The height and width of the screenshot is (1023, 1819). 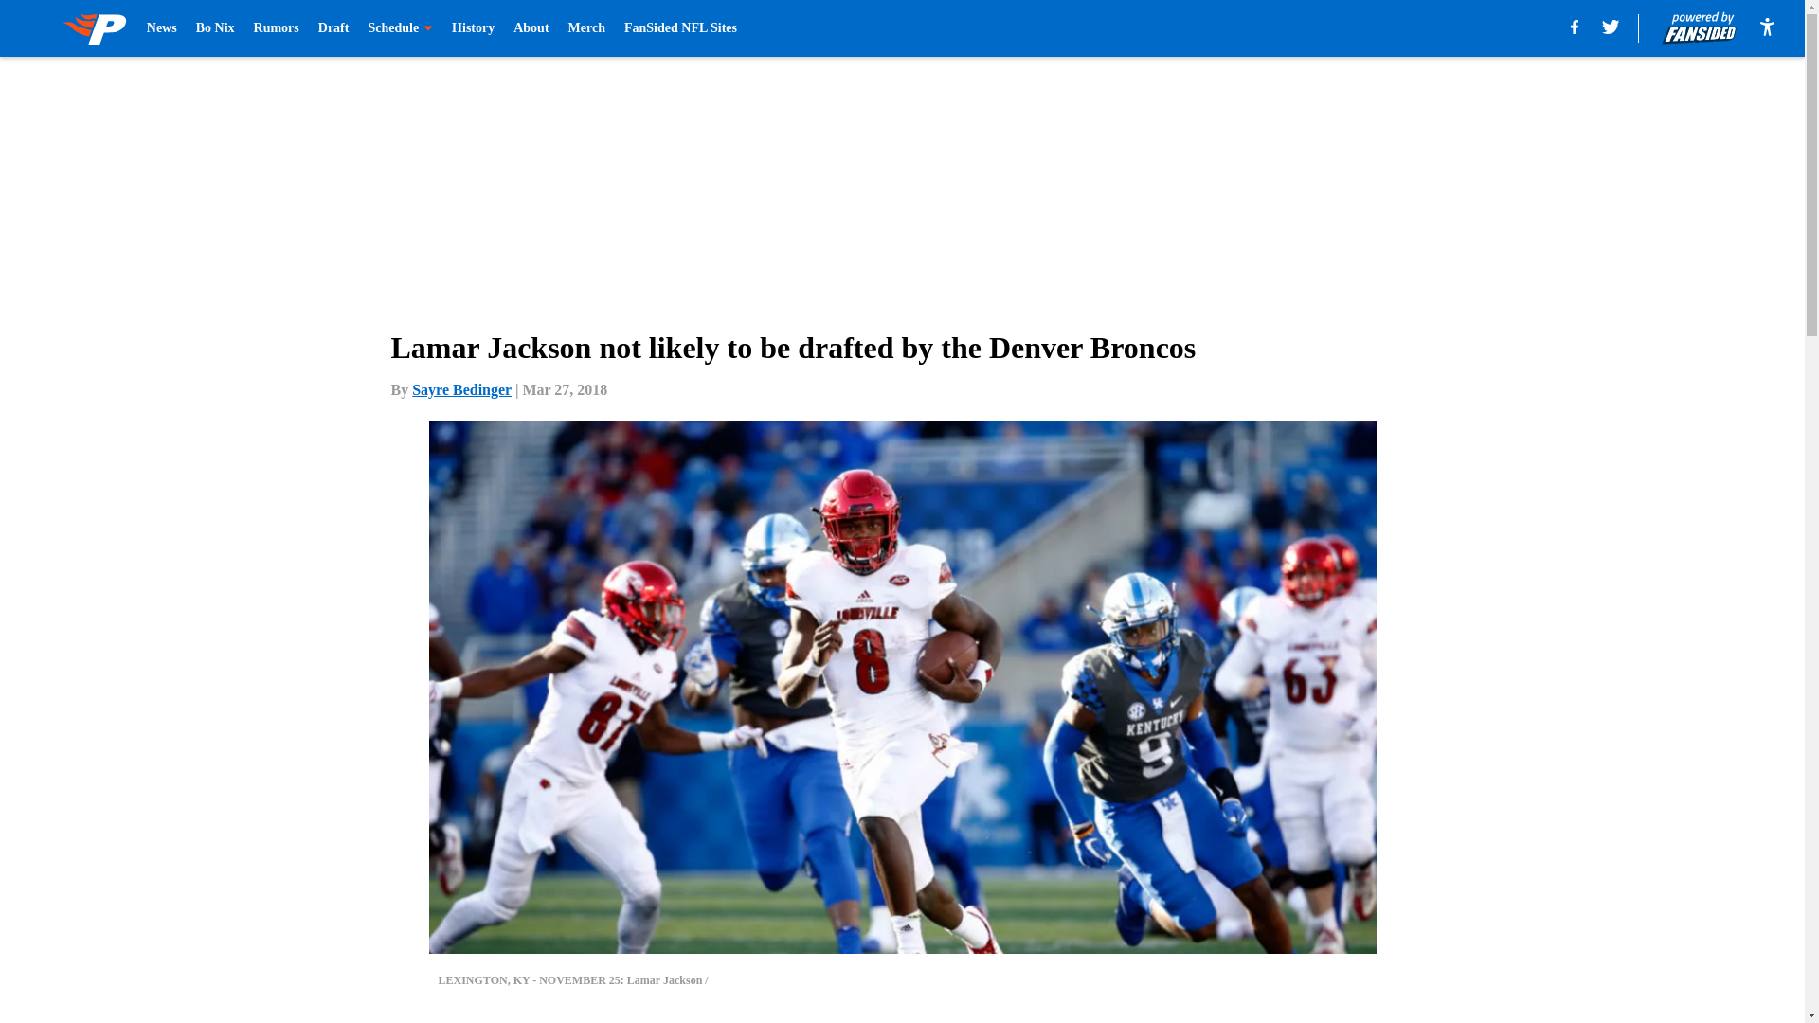 What do you see at coordinates (333, 28) in the screenshot?
I see `Draft` at bounding box center [333, 28].